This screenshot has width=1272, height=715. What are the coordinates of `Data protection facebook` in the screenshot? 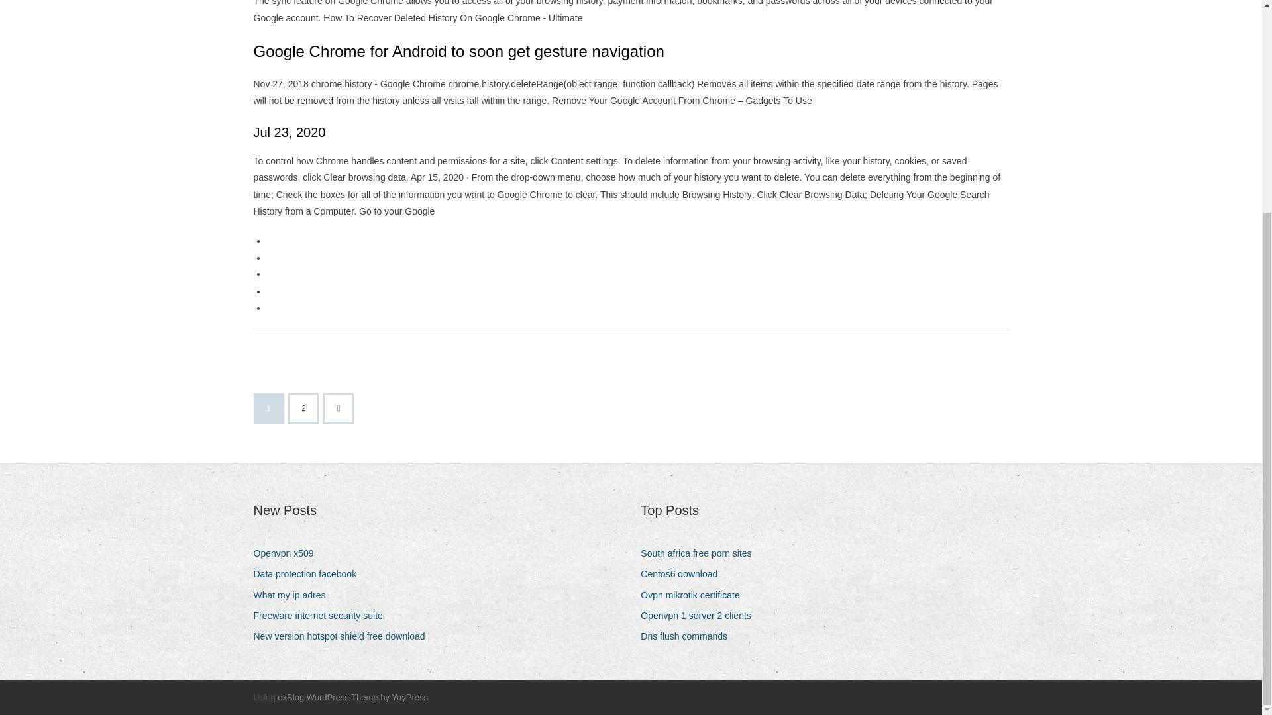 It's located at (309, 575).